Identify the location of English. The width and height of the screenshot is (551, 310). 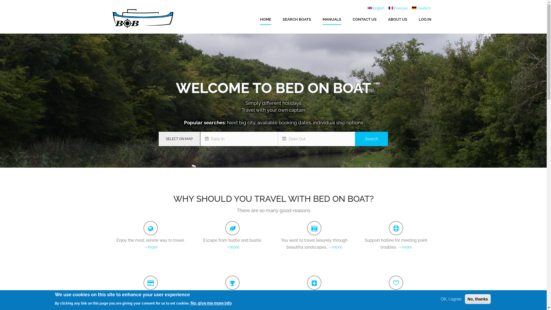
(376, 8).